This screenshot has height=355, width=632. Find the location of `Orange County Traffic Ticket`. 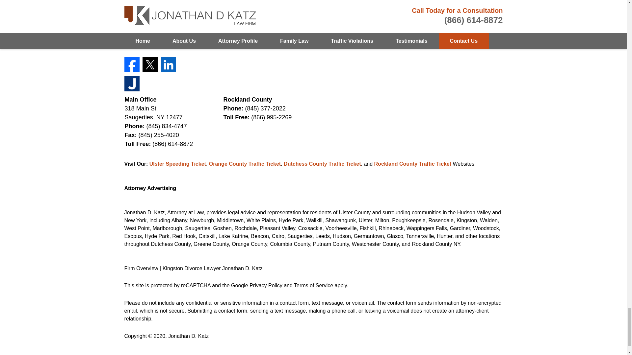

Orange County Traffic Ticket is located at coordinates (245, 164).